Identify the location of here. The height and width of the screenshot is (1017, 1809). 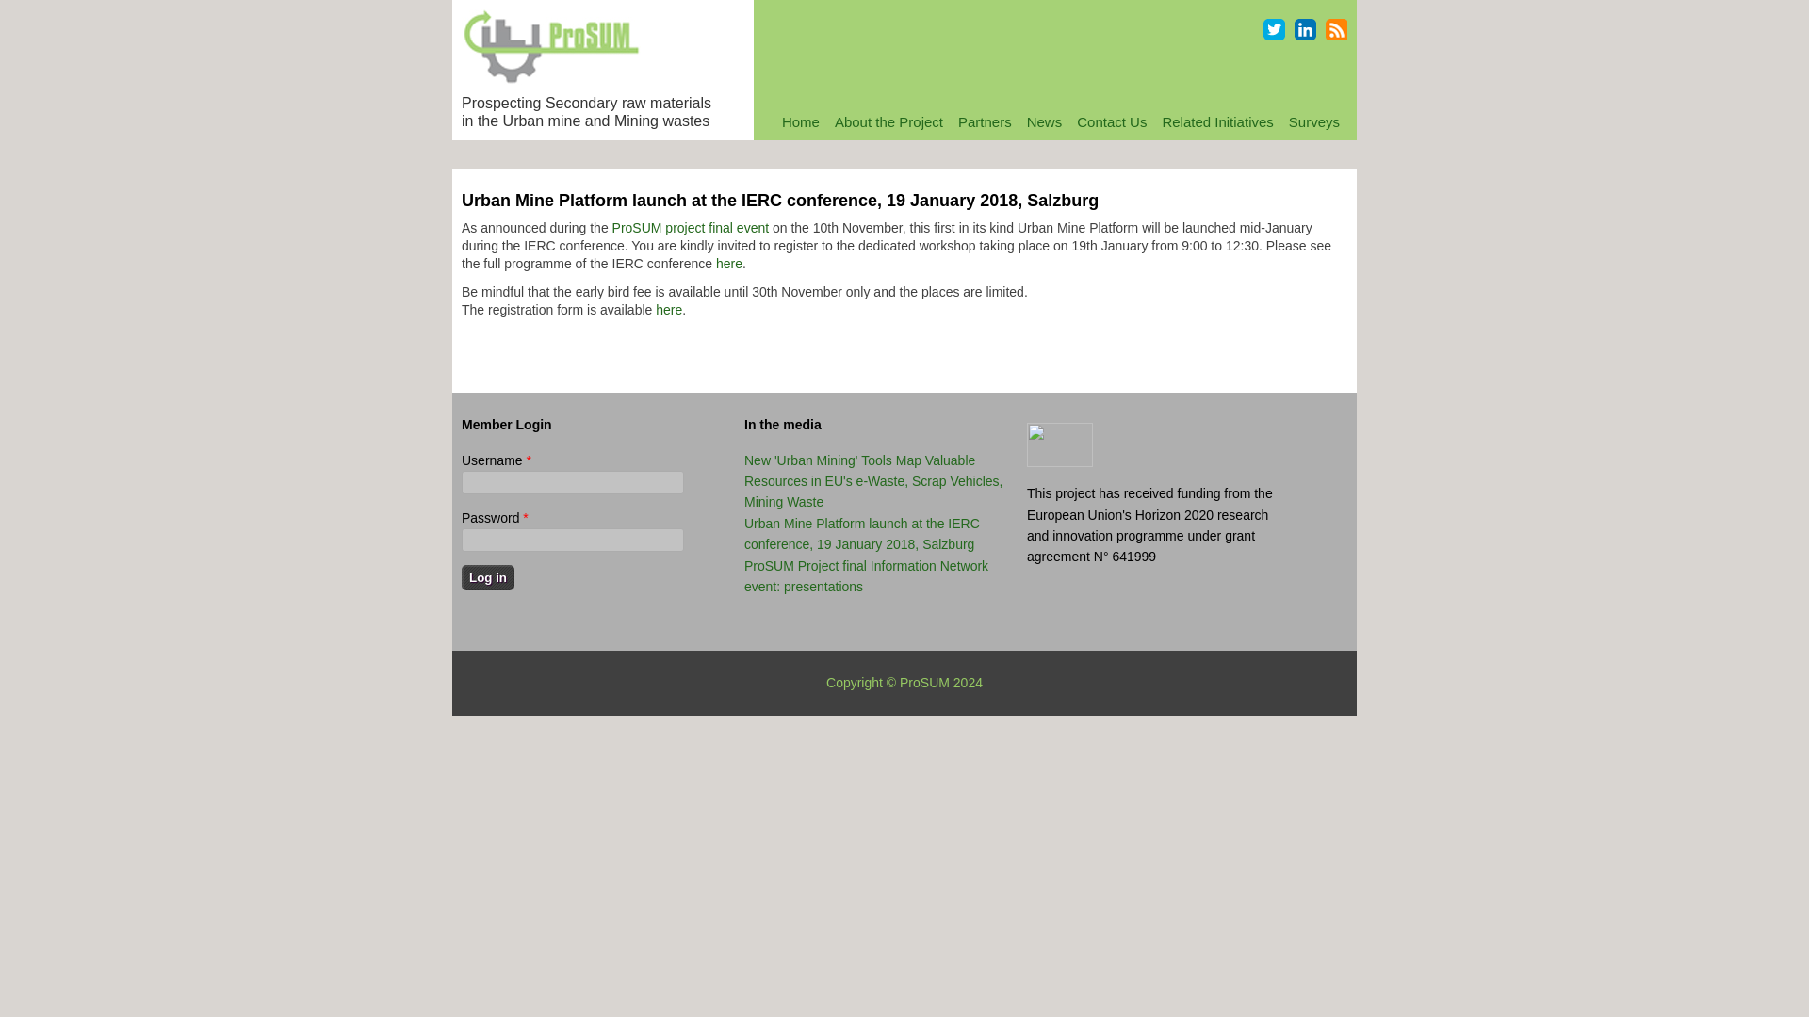
(668, 309).